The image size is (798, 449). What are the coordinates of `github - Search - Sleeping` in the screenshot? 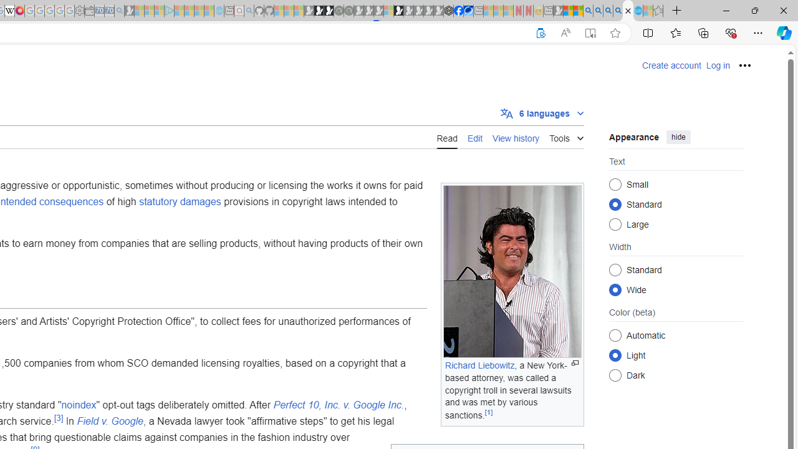 It's located at (249, 11).